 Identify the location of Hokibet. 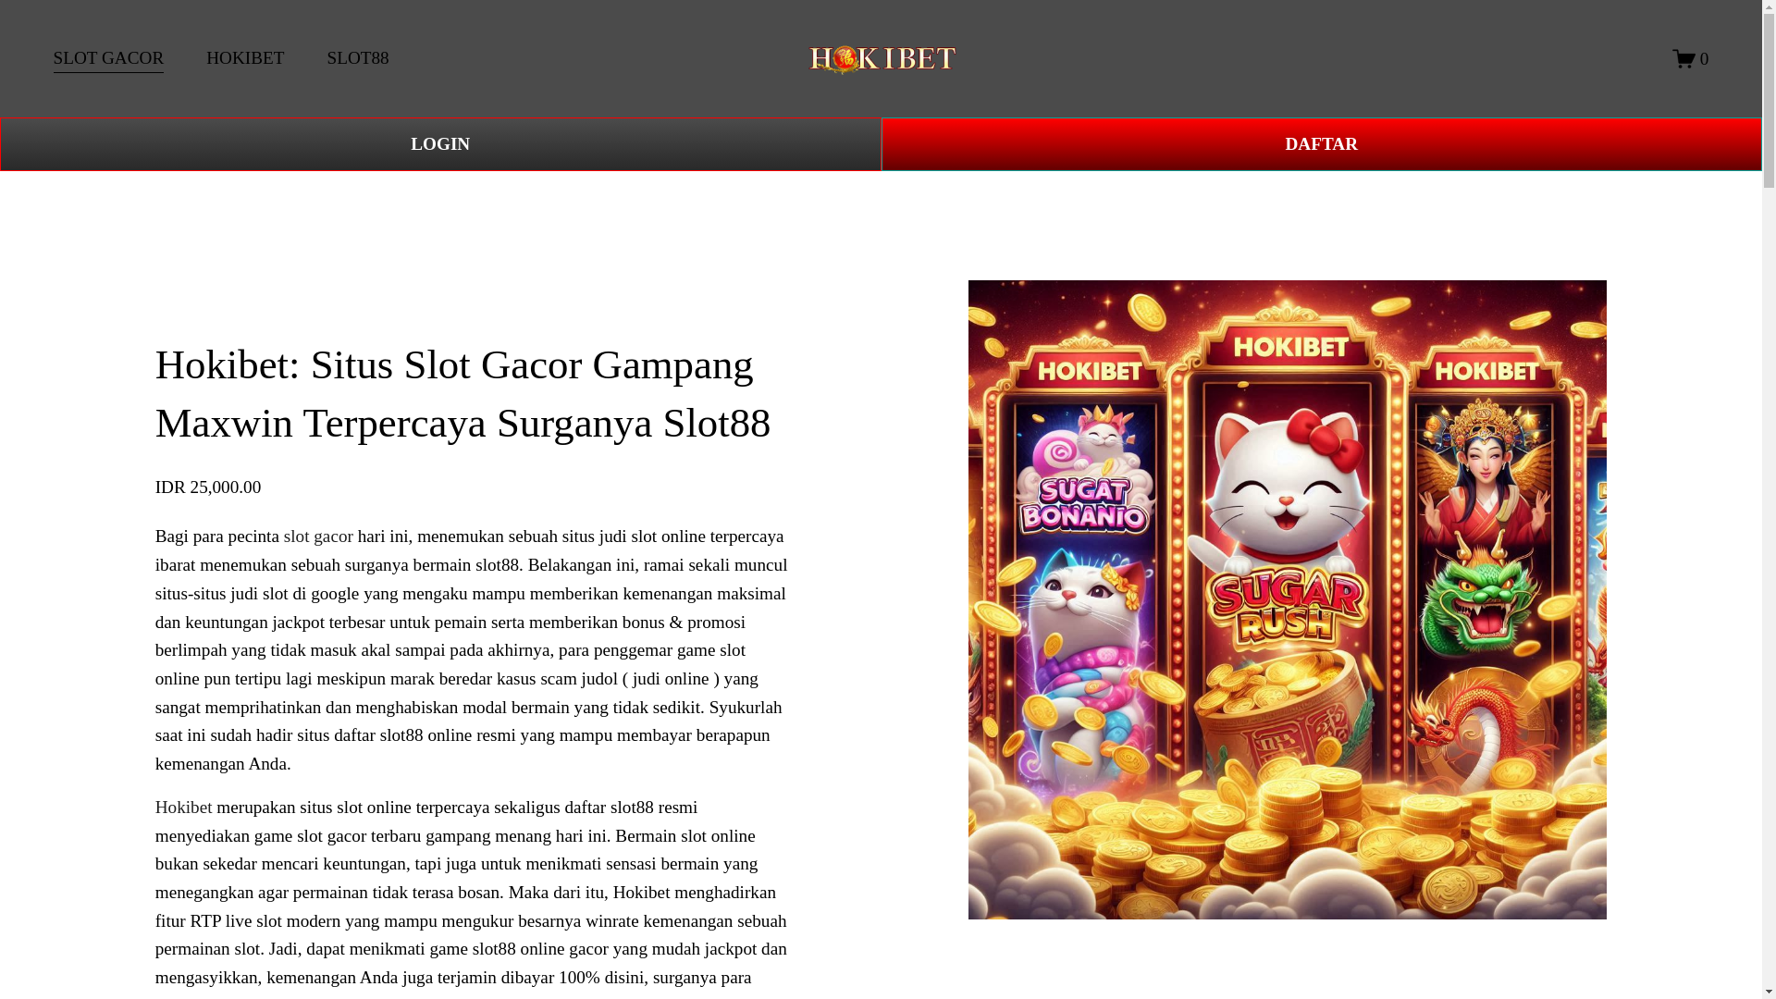
(184, 807).